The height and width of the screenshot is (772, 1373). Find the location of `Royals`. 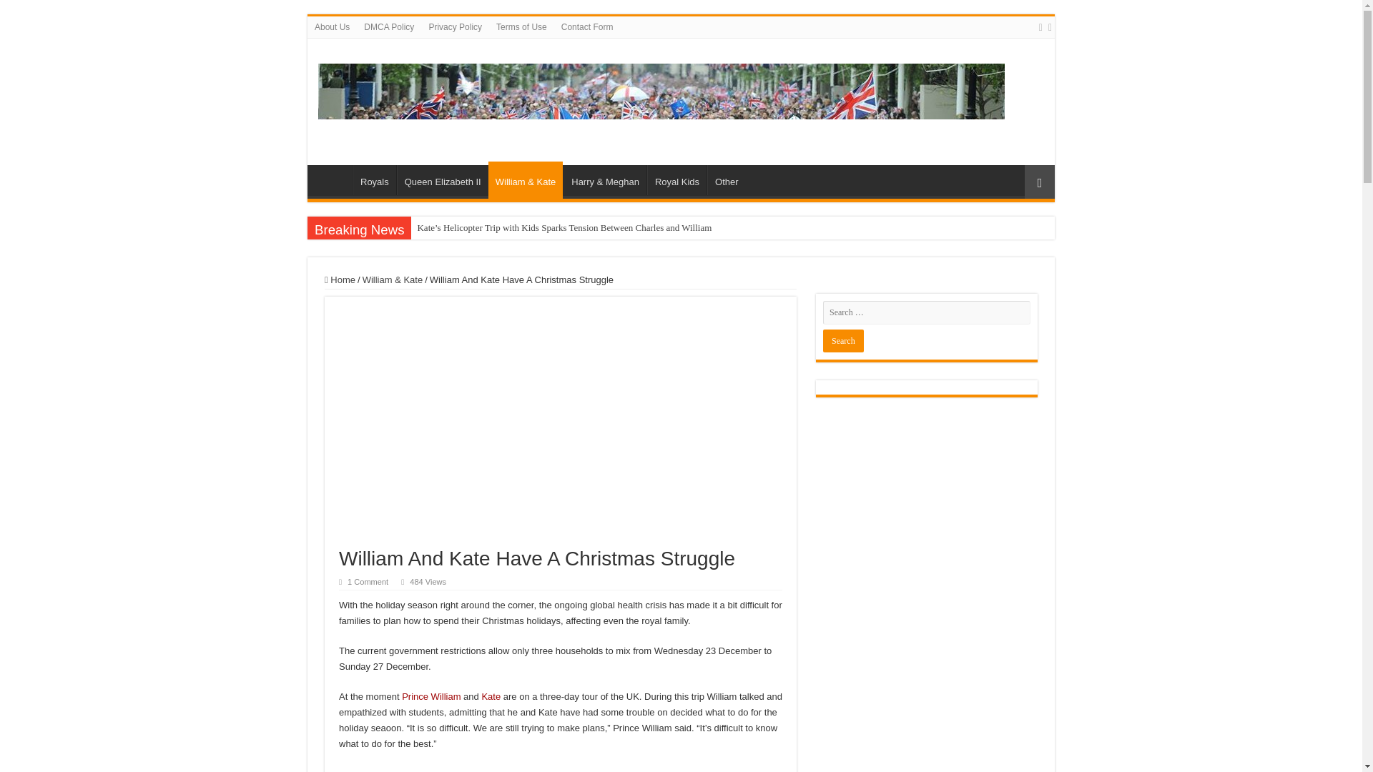

Royals is located at coordinates (375, 180).